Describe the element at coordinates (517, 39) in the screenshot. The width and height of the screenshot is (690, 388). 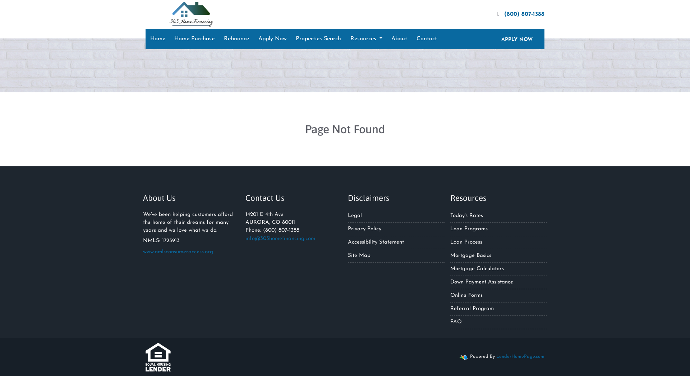
I see `APPLY NOW` at that location.